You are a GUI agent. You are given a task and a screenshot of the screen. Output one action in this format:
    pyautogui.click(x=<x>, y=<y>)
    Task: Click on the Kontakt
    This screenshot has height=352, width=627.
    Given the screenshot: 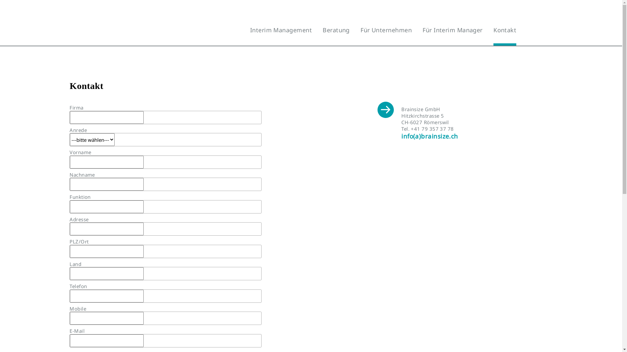 What is the action you would take?
    pyautogui.click(x=505, y=36)
    